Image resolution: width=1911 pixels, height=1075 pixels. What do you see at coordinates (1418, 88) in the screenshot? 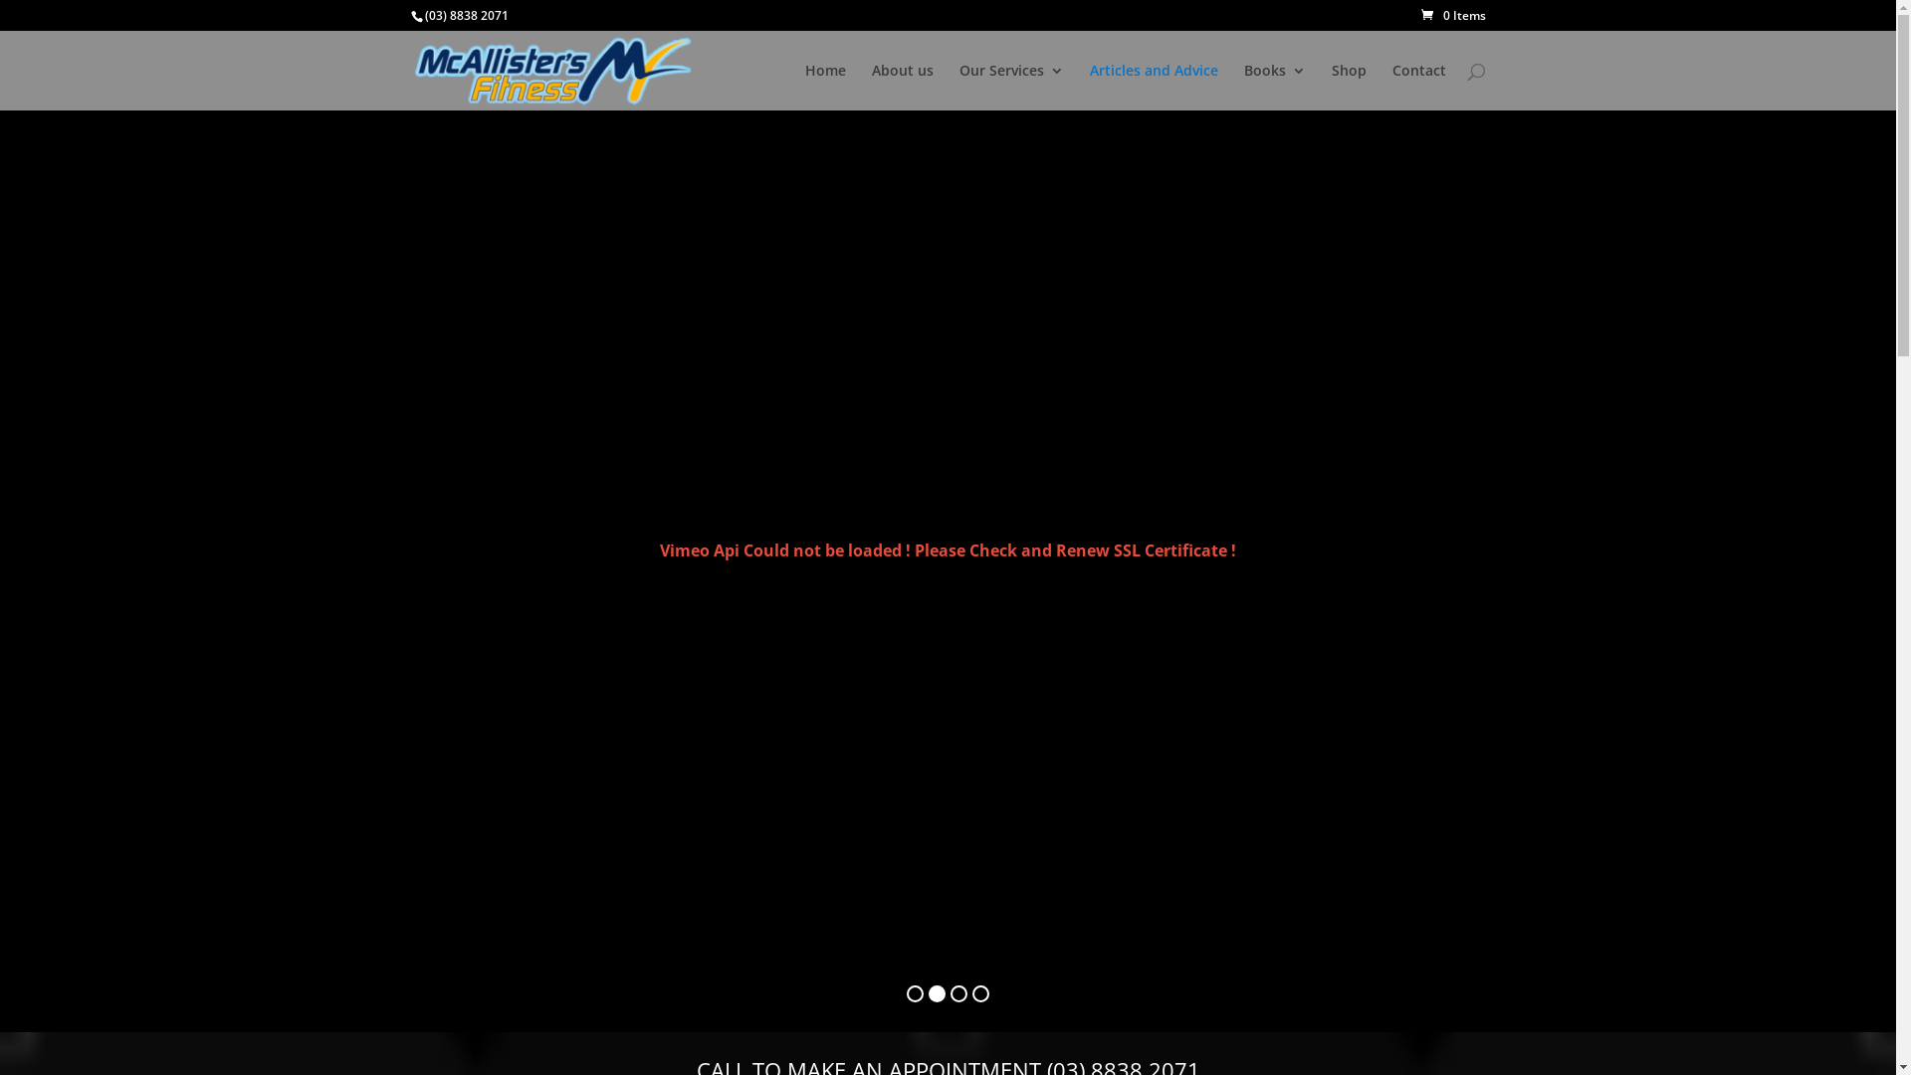
I see `Contact` at bounding box center [1418, 88].